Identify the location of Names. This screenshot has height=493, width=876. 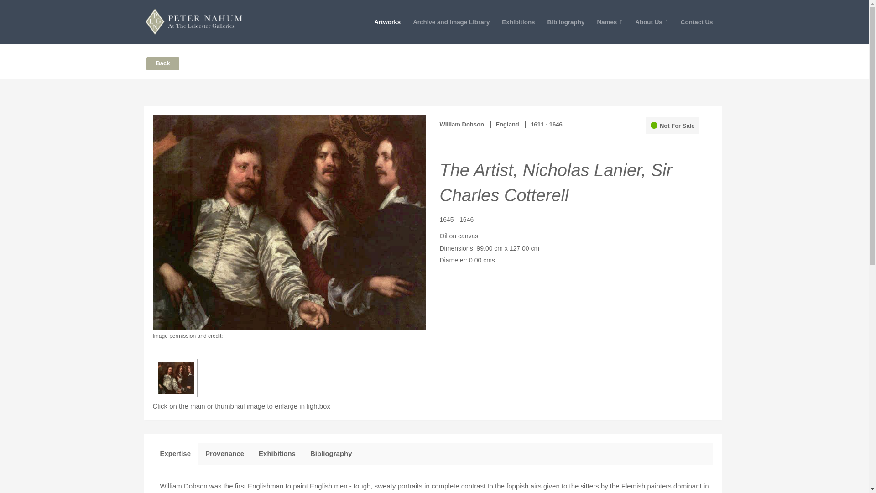
(610, 22).